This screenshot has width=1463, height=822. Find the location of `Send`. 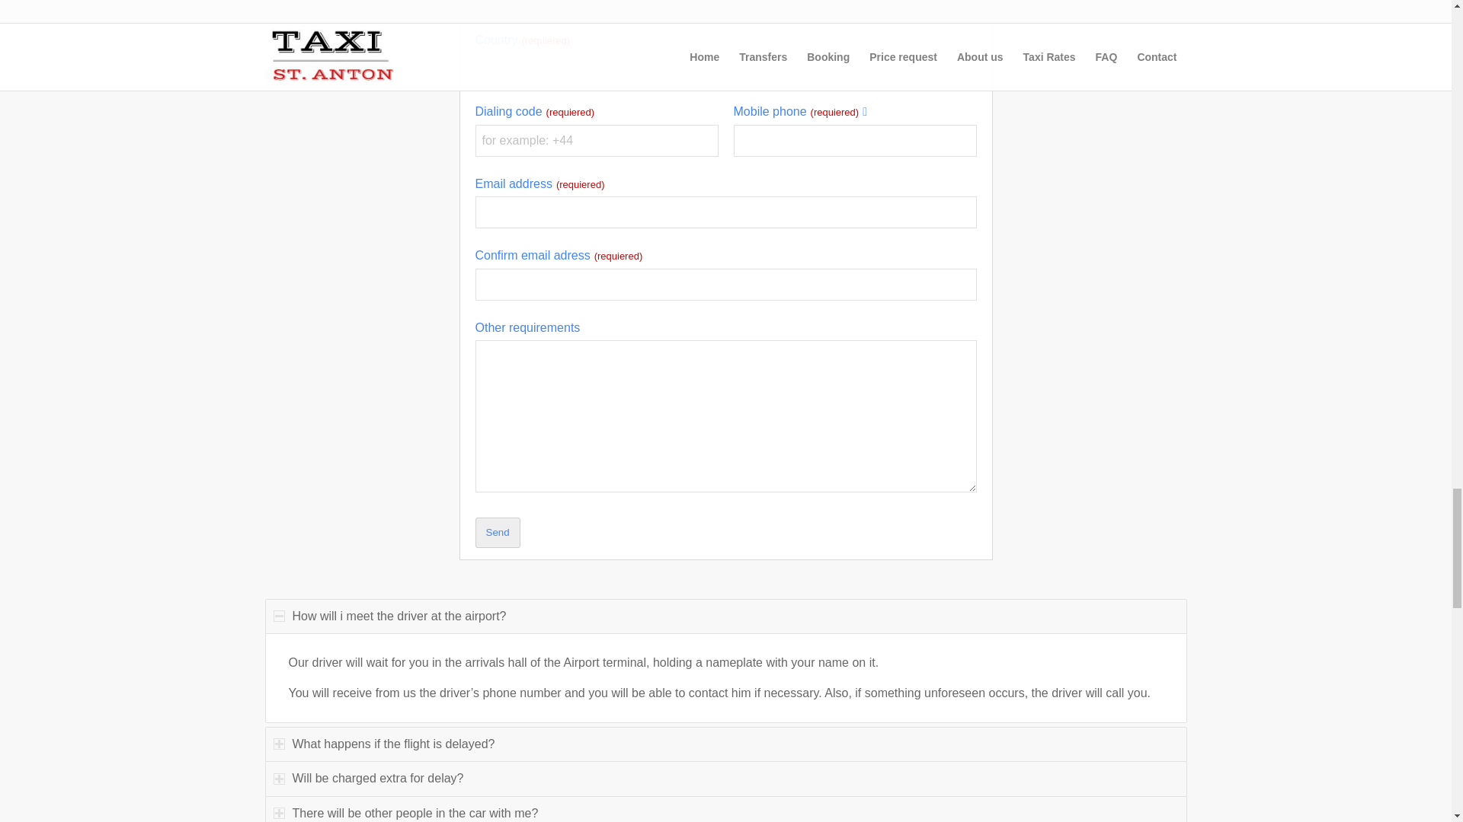

Send is located at coordinates (498, 533).